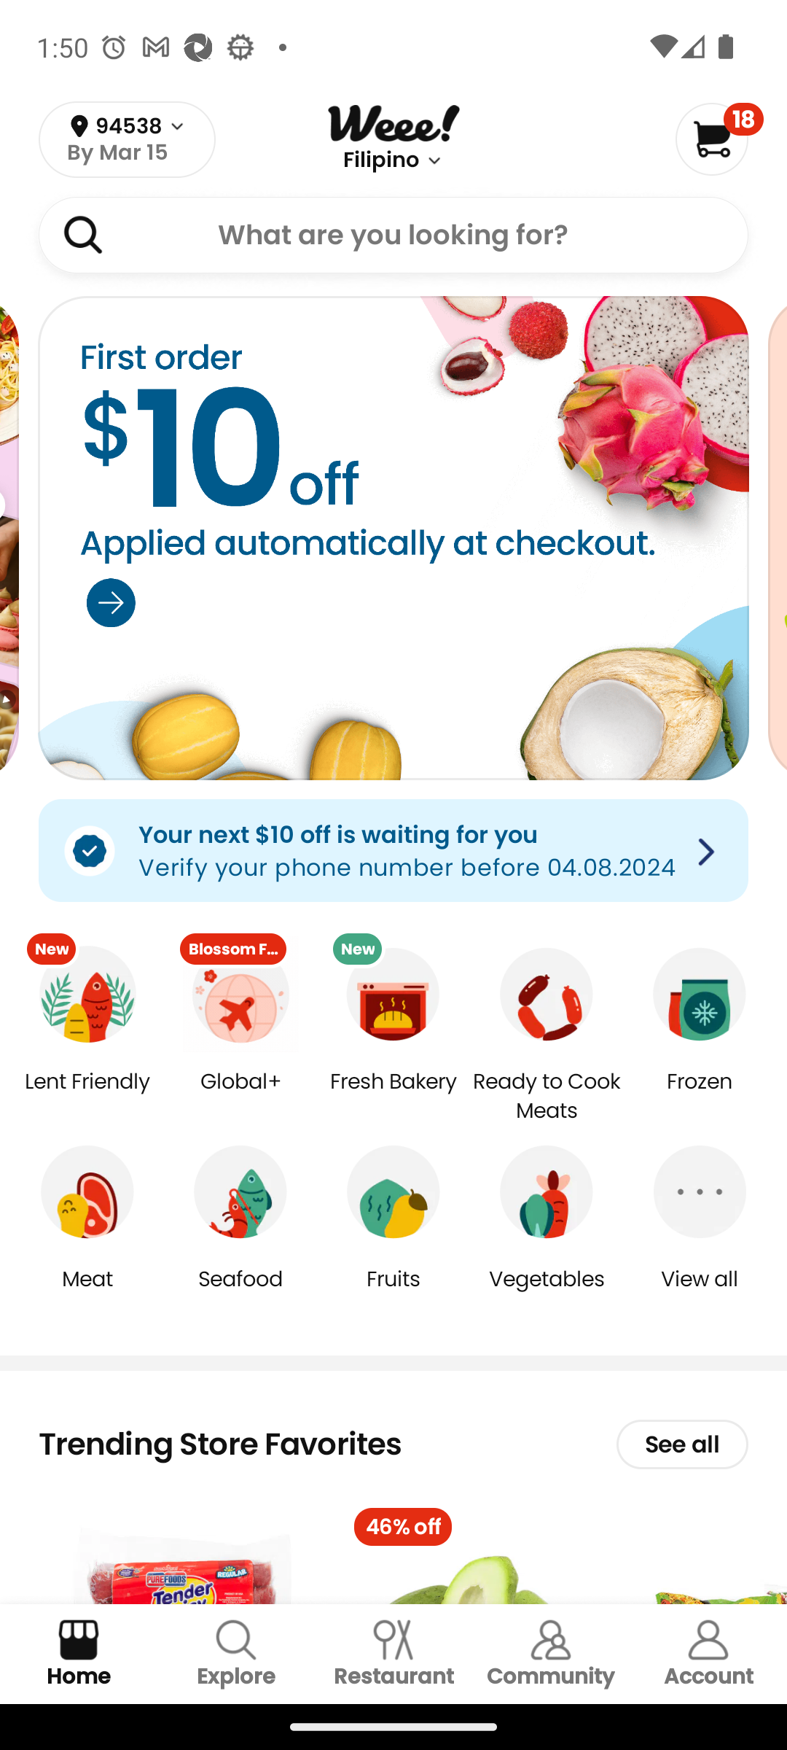  I want to click on 94538 By Mar 15, so click(127, 140).